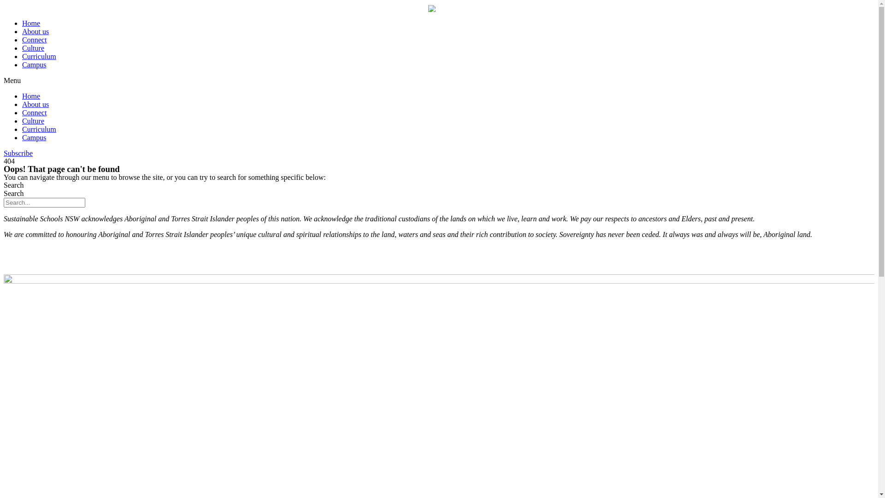 This screenshot has height=498, width=885. Describe the element at coordinates (31, 23) in the screenshot. I see `Home` at that location.